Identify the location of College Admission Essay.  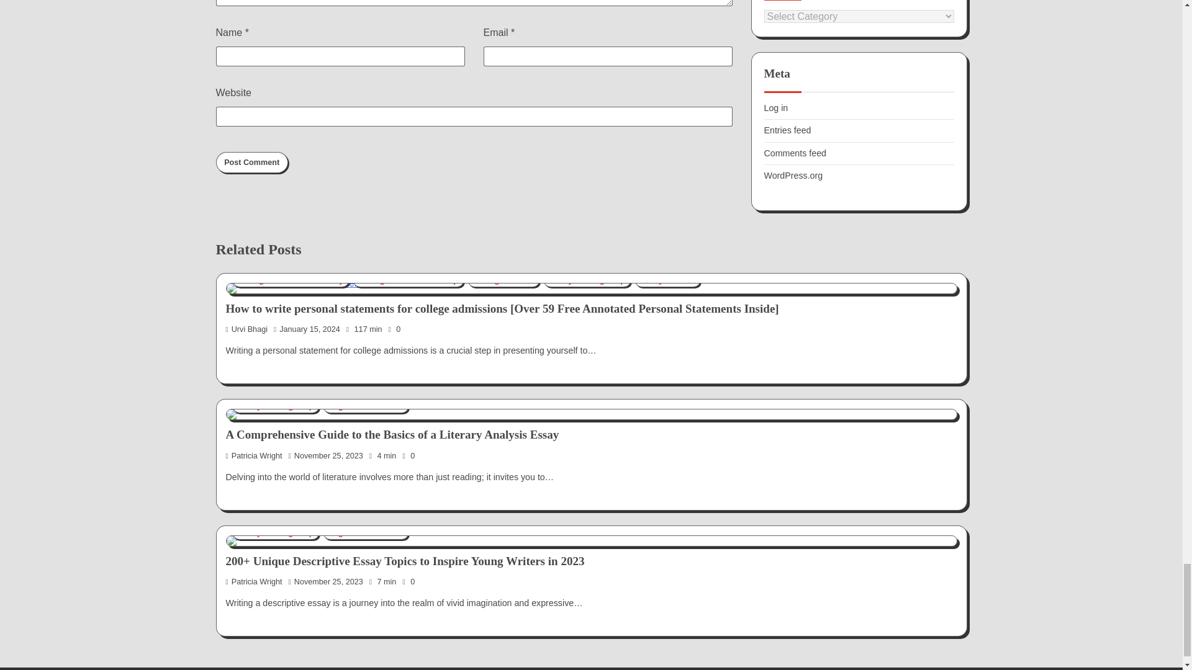
(291, 280).